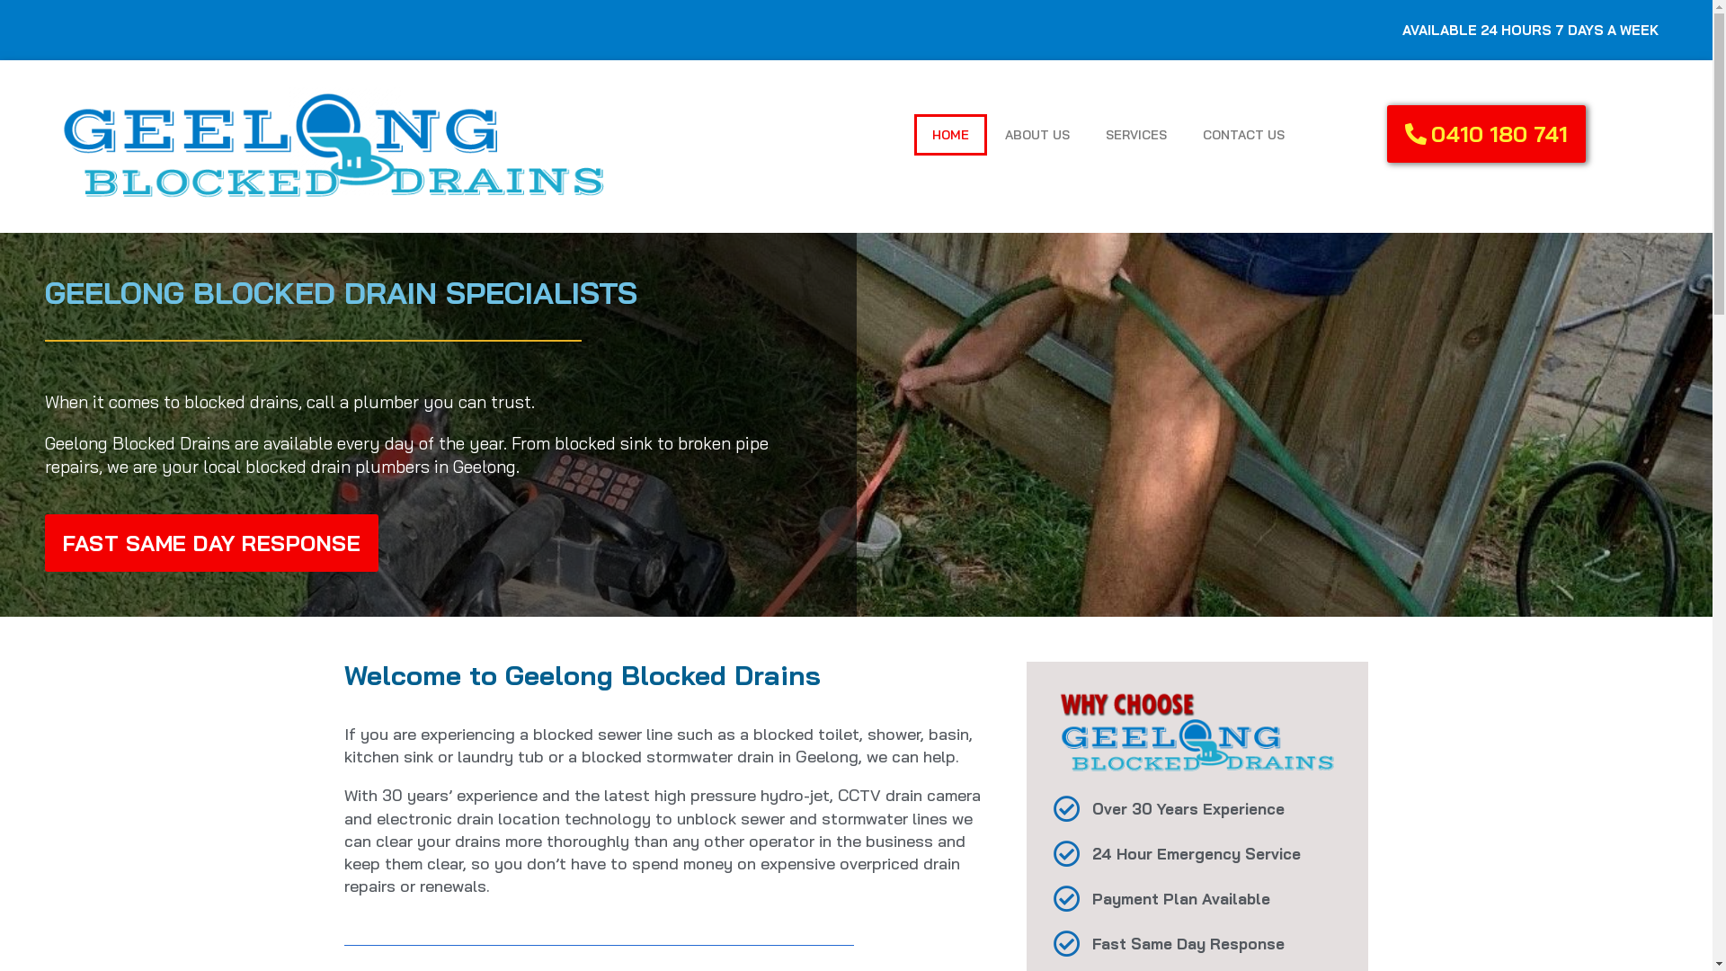 The image size is (1726, 971). Describe the element at coordinates (1487, 134) in the screenshot. I see `0410 180 741` at that location.